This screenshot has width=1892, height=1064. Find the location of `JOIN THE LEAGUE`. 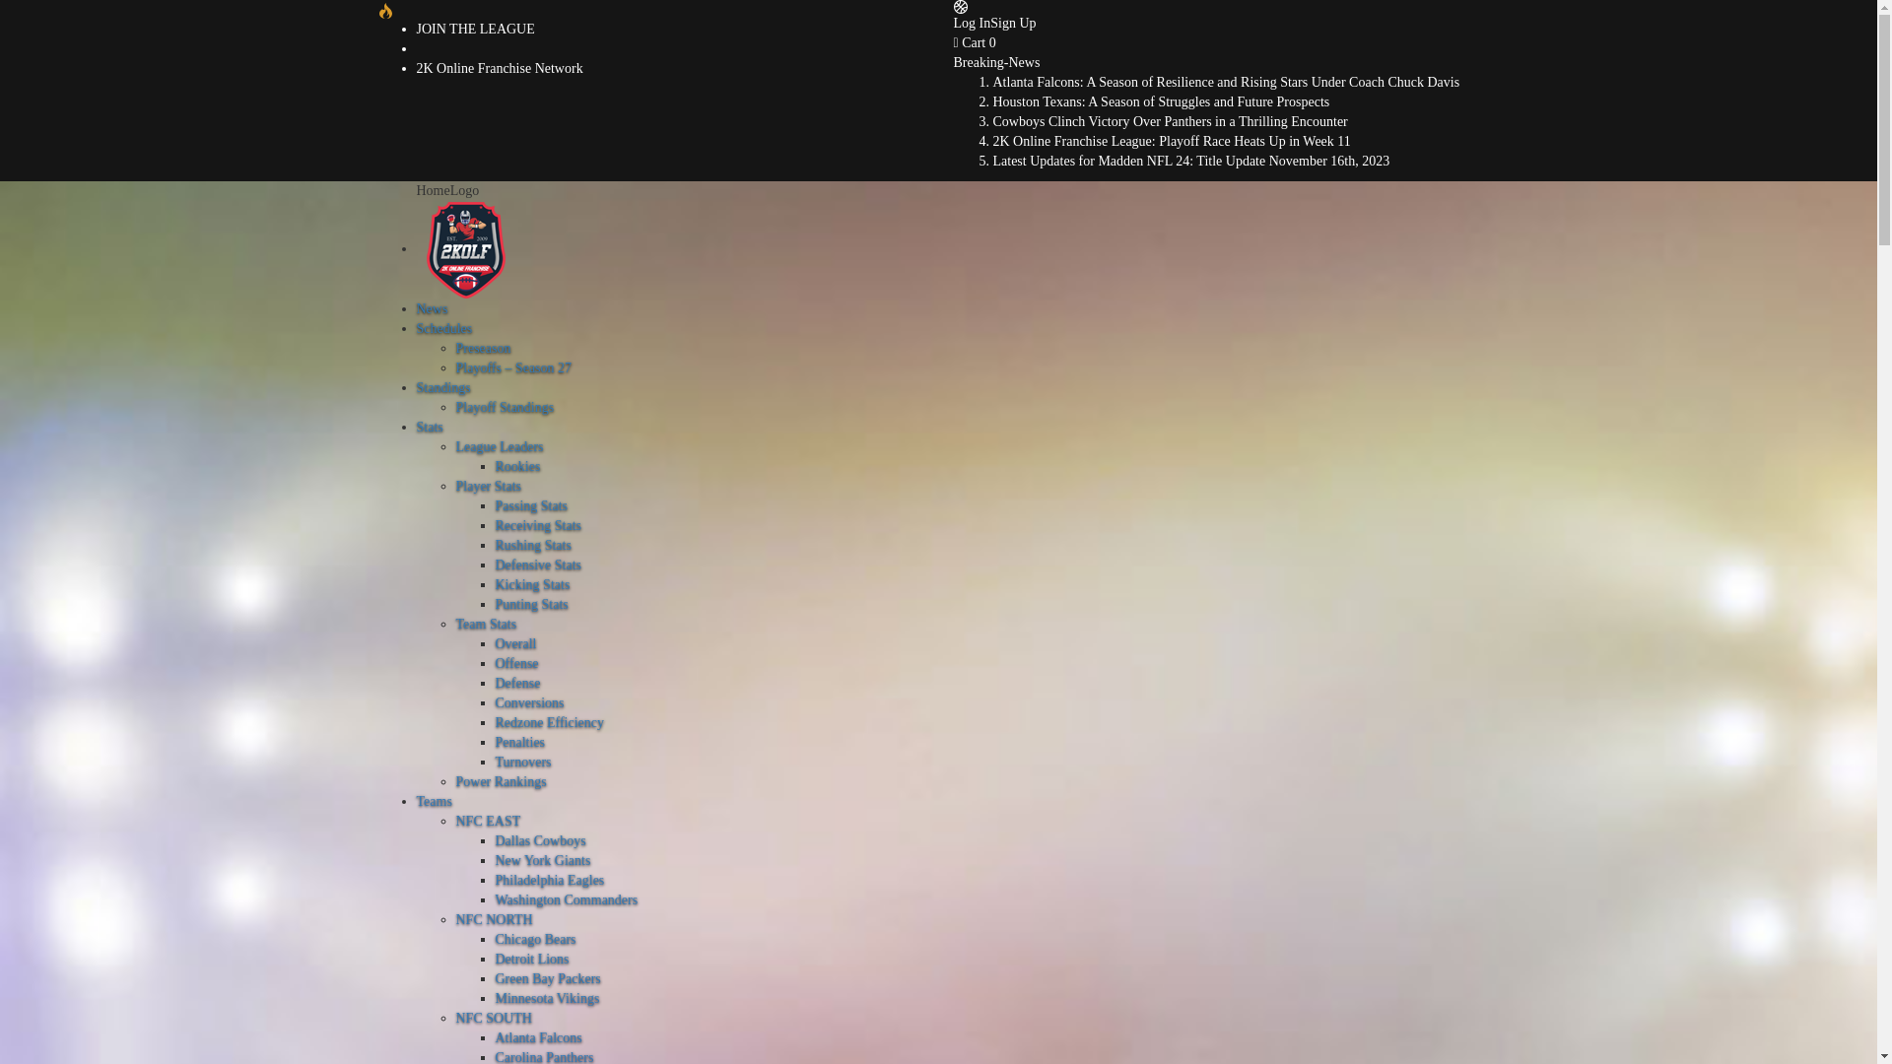

JOIN THE LEAGUE is located at coordinates (475, 30).